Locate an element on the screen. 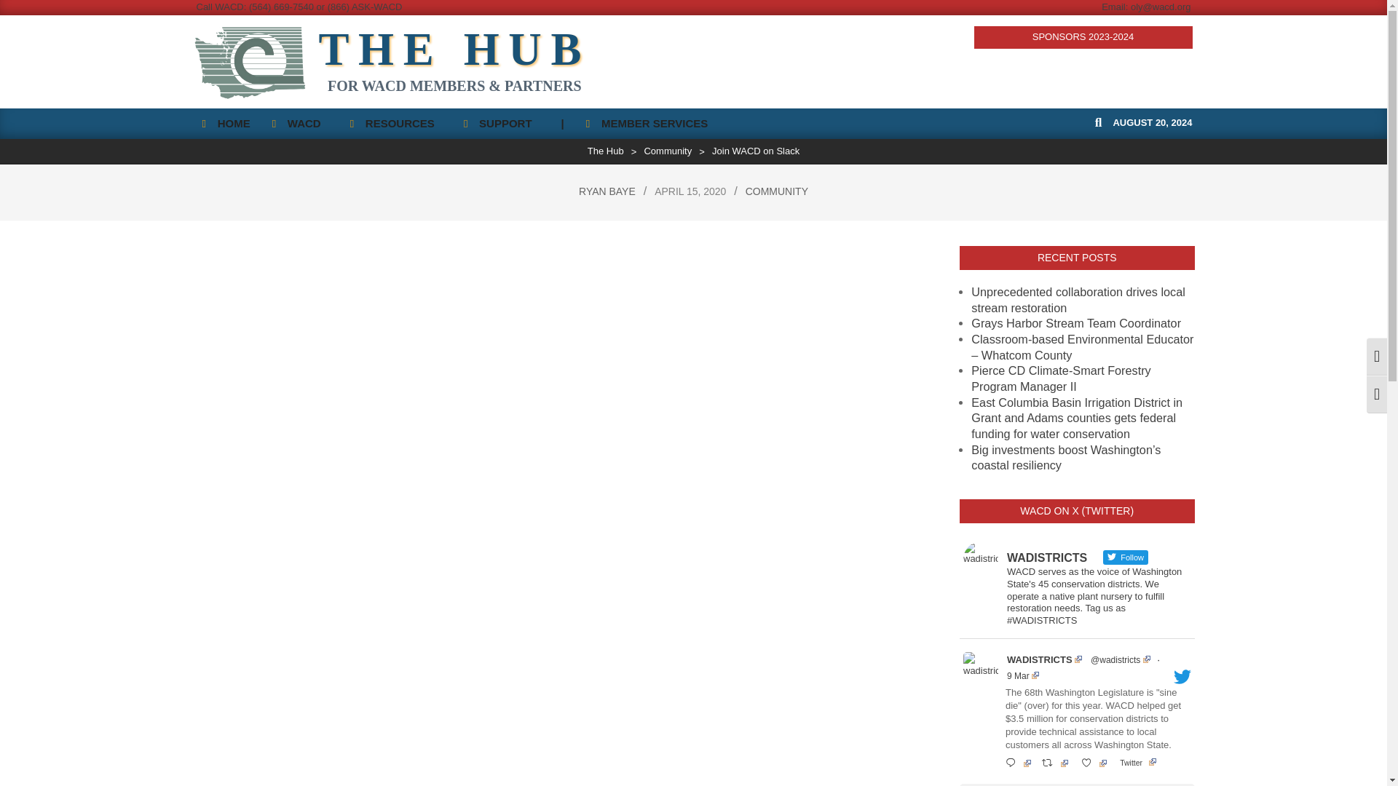 The image size is (1398, 786). WACD is located at coordinates (300, 124).